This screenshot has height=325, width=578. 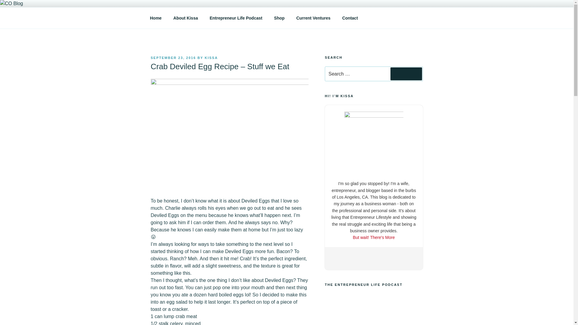 I want to click on But wait! There's More, so click(x=374, y=237).